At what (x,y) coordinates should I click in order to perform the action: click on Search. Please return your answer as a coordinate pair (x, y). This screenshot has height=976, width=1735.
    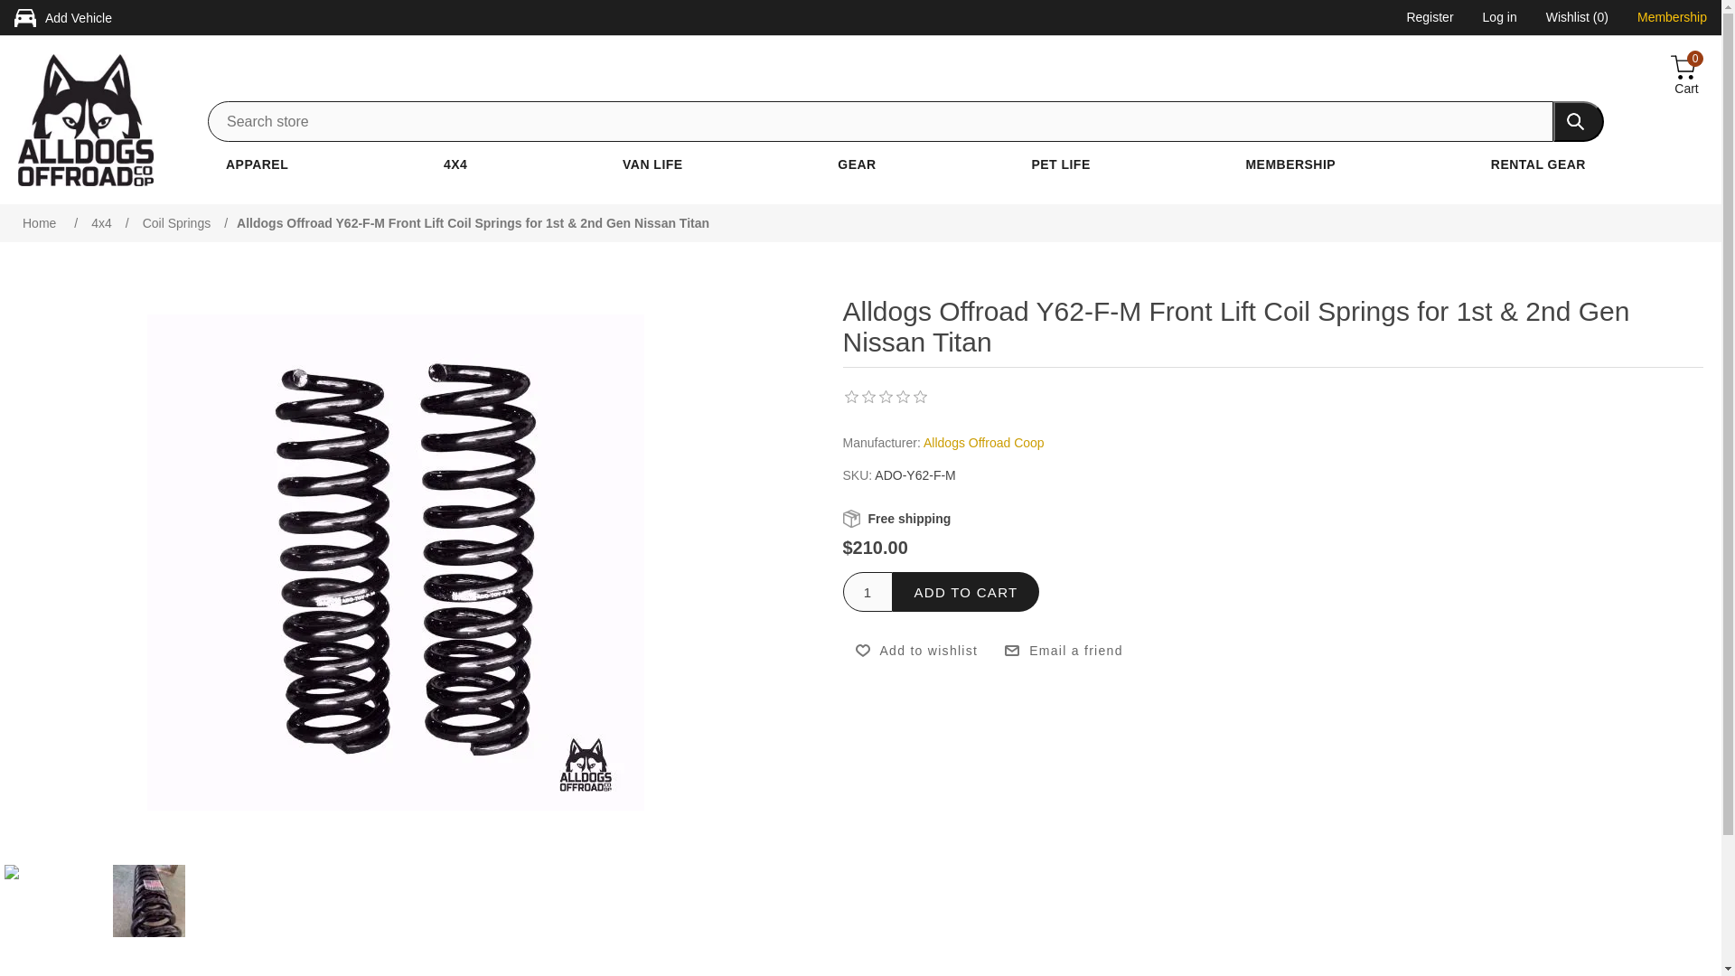
    Looking at the image, I should click on (1578, 121).